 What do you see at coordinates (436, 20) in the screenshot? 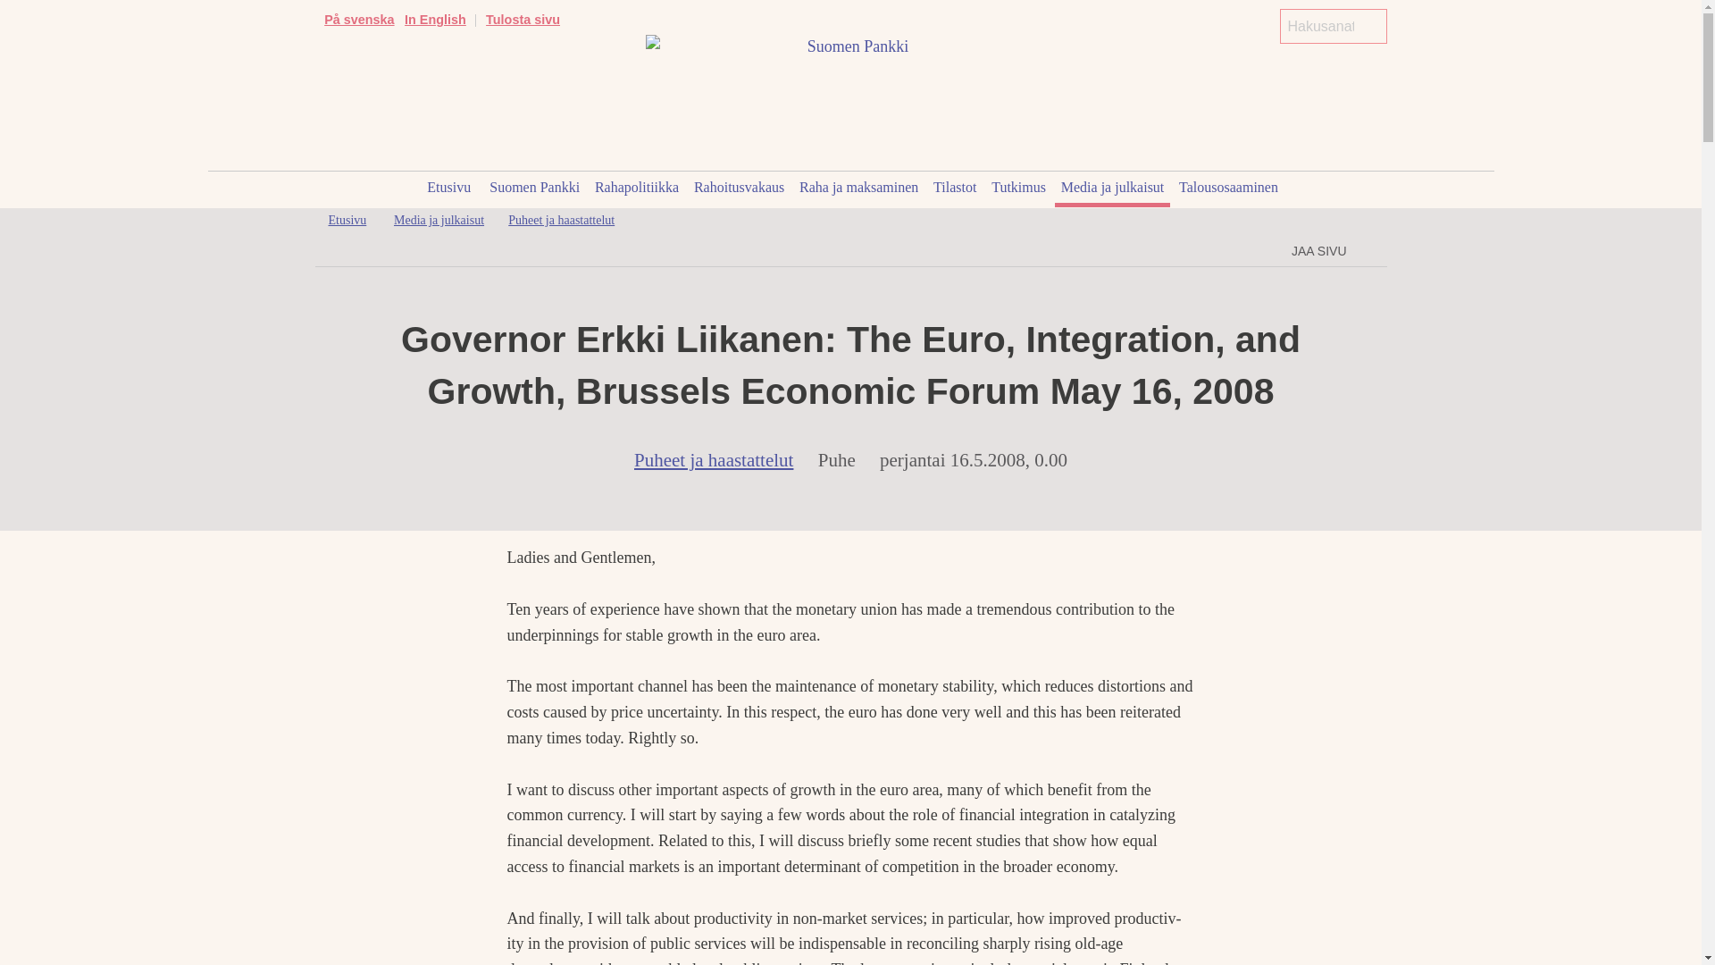
I see `In English` at bounding box center [436, 20].